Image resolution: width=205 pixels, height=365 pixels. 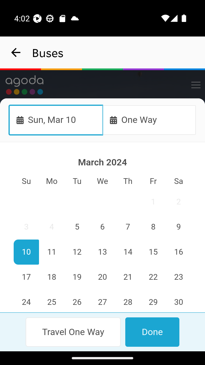 I want to click on navigation_button, so click(x=16, y=52).